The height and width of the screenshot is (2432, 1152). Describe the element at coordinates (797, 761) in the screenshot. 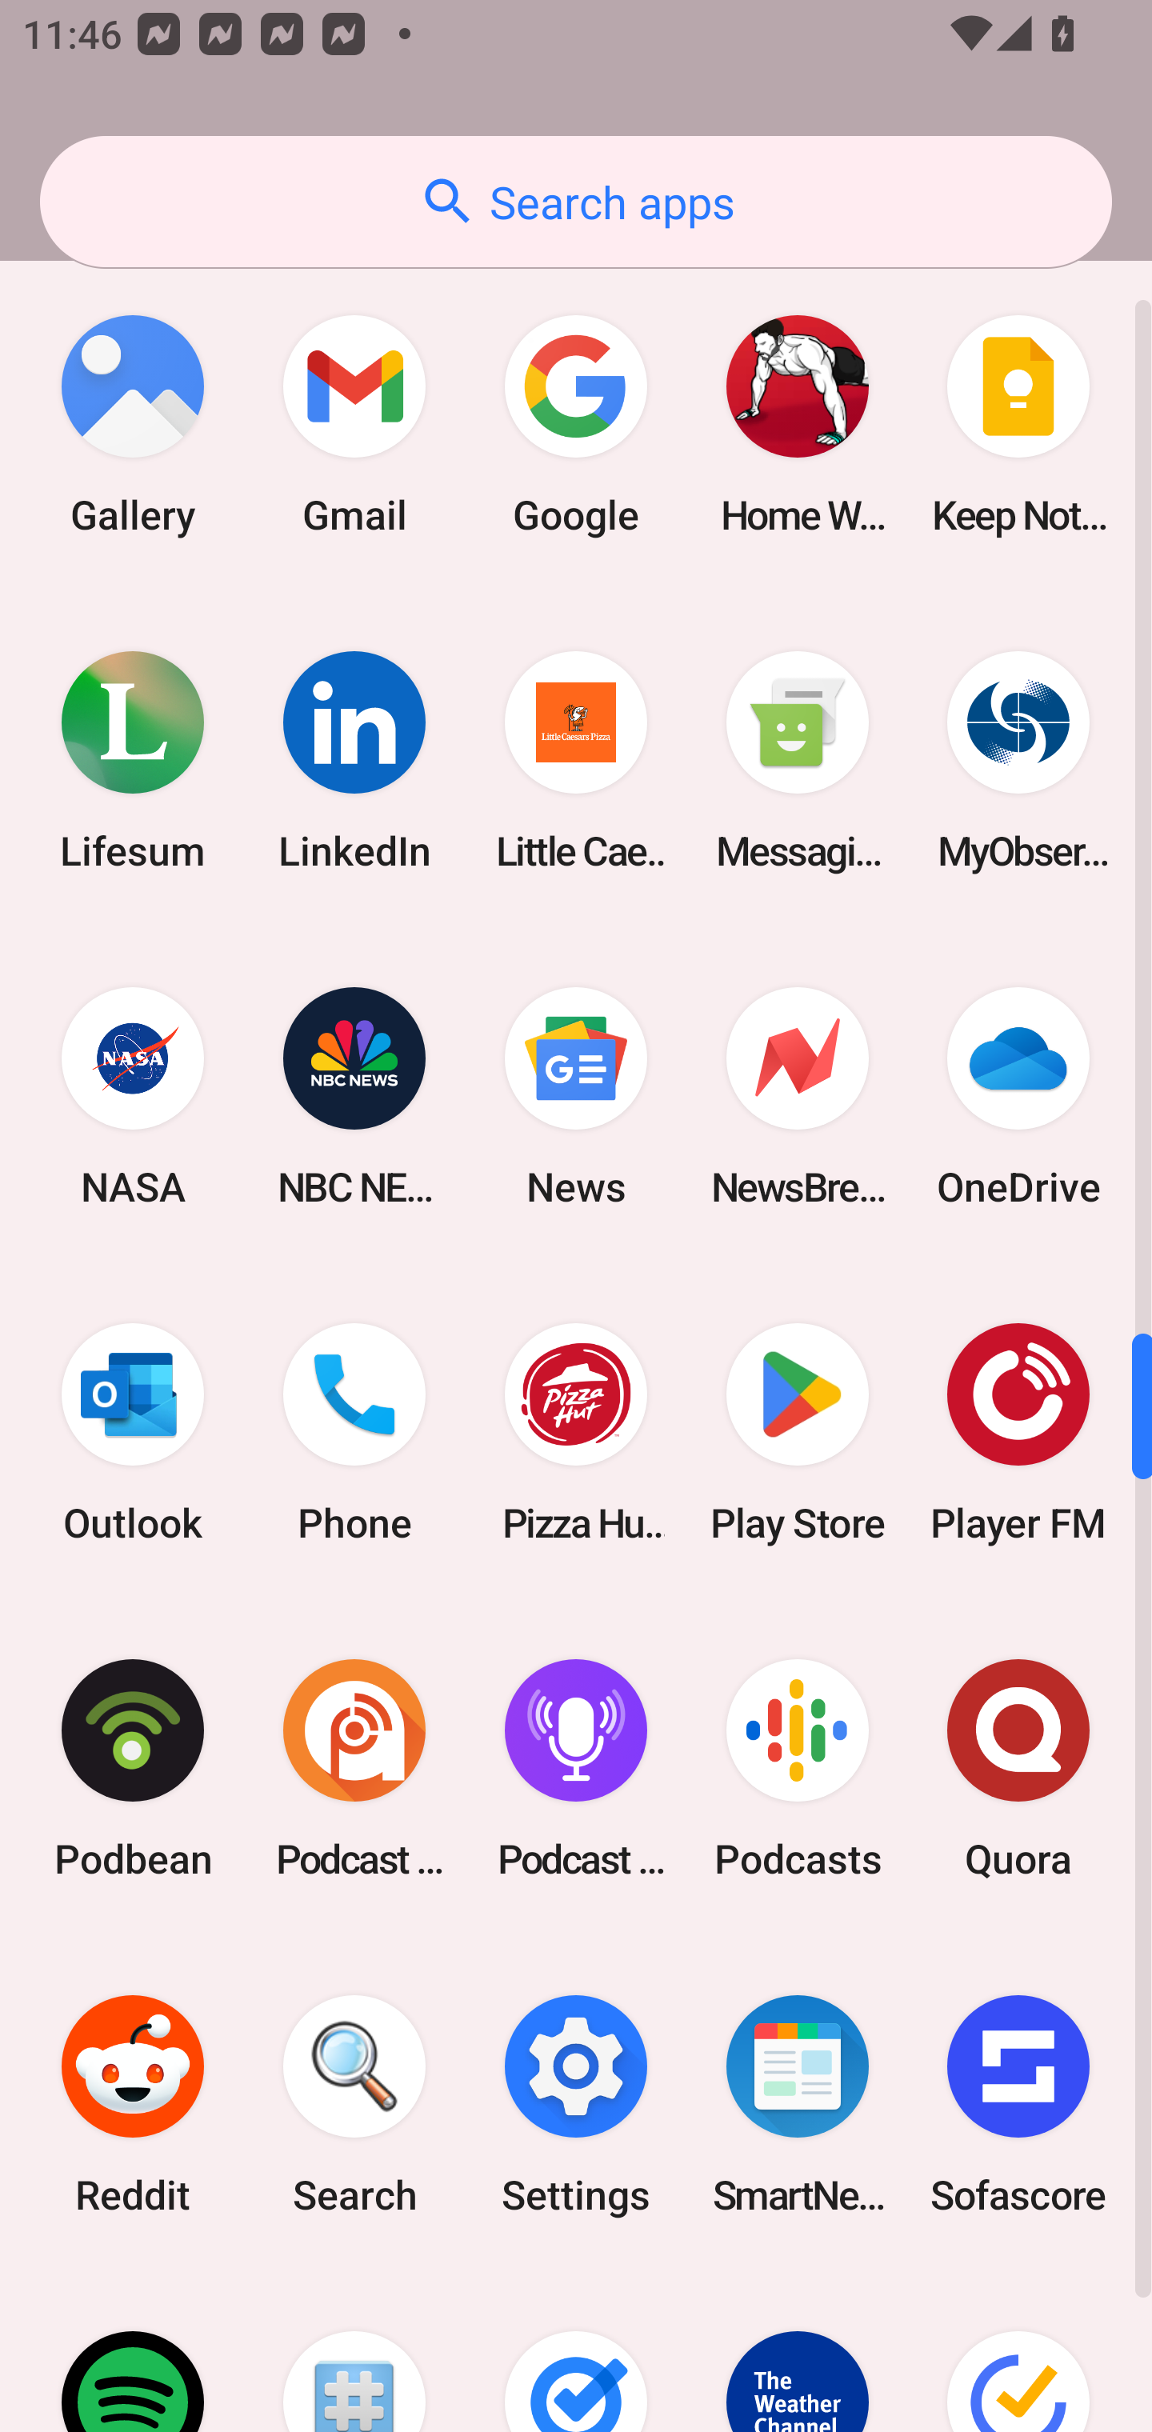

I see `Messaging` at that location.